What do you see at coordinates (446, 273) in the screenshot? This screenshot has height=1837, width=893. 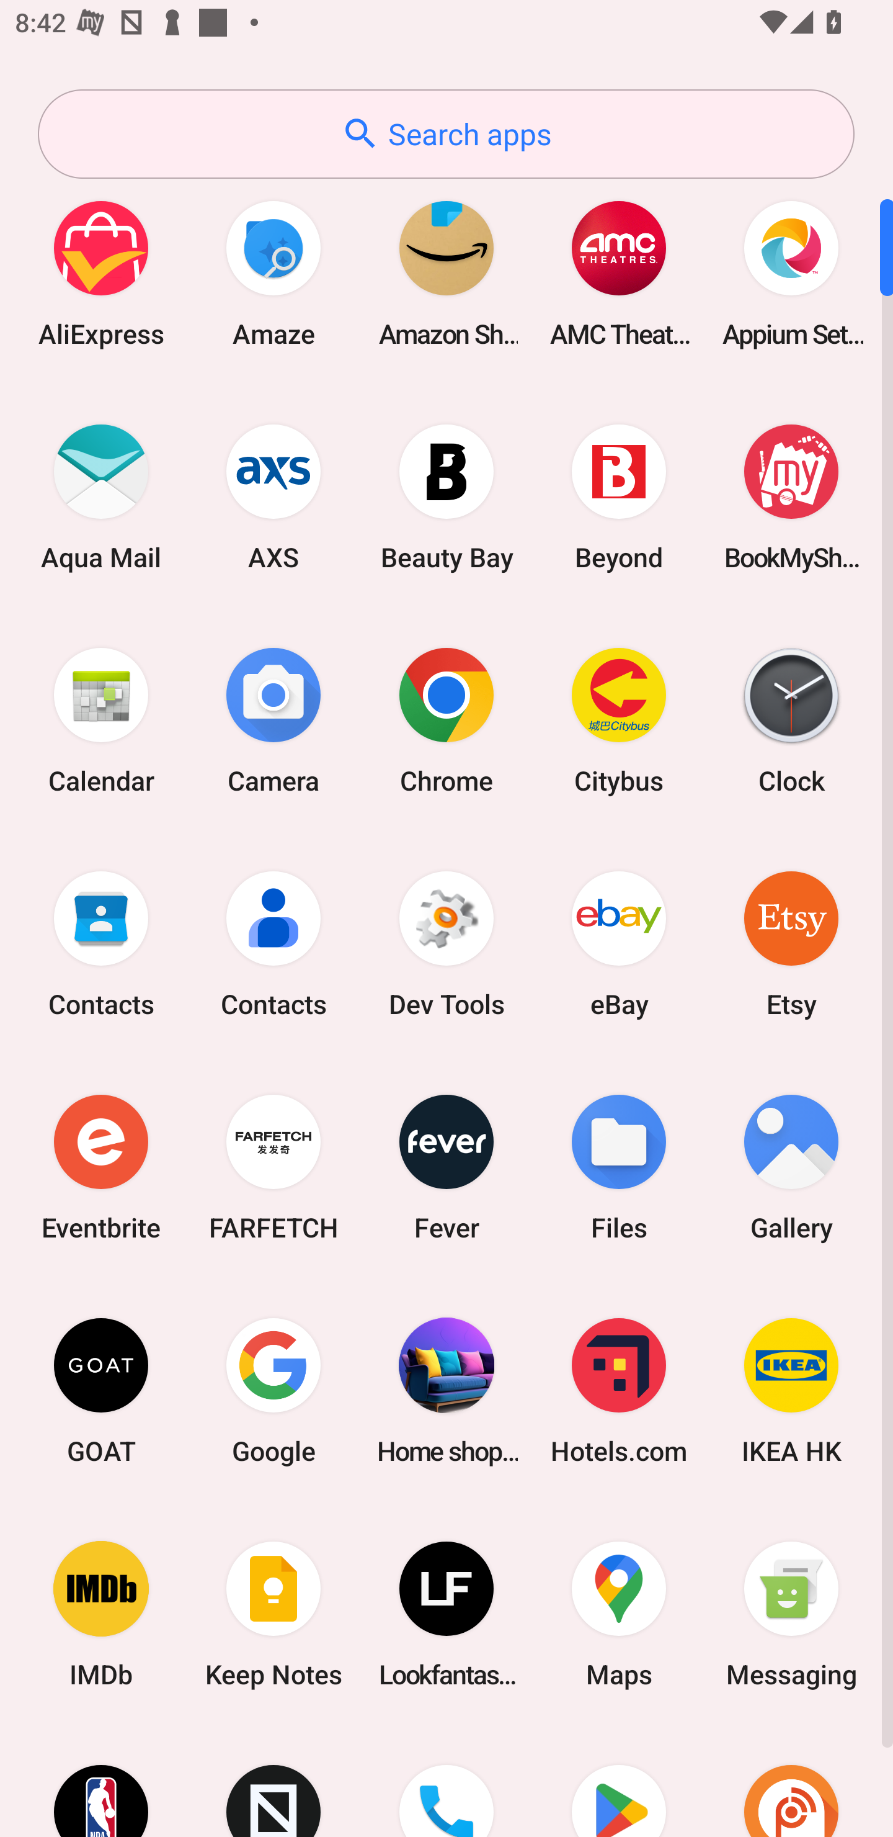 I see `Amazon Shopping` at bounding box center [446, 273].